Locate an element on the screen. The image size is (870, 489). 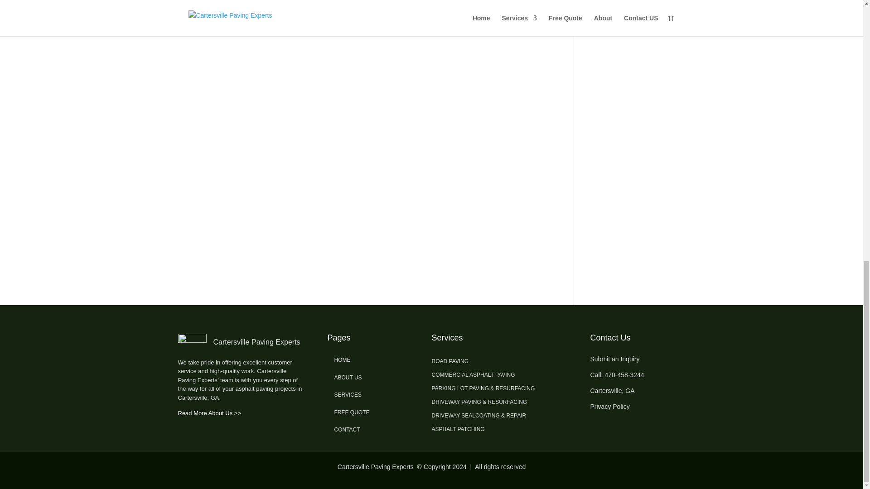
HOME is located at coordinates (342, 360).